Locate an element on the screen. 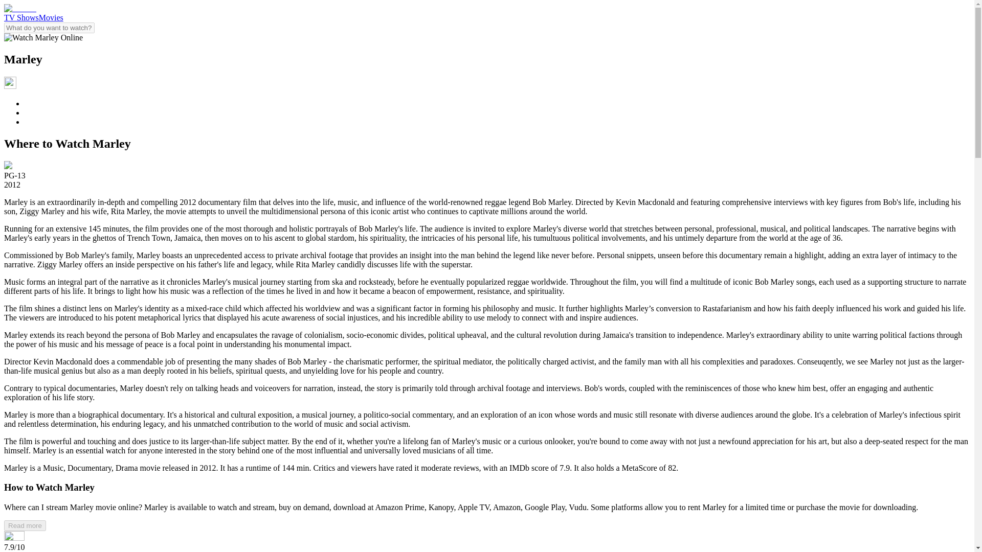 This screenshot has width=982, height=552. Read more is located at coordinates (25, 525).